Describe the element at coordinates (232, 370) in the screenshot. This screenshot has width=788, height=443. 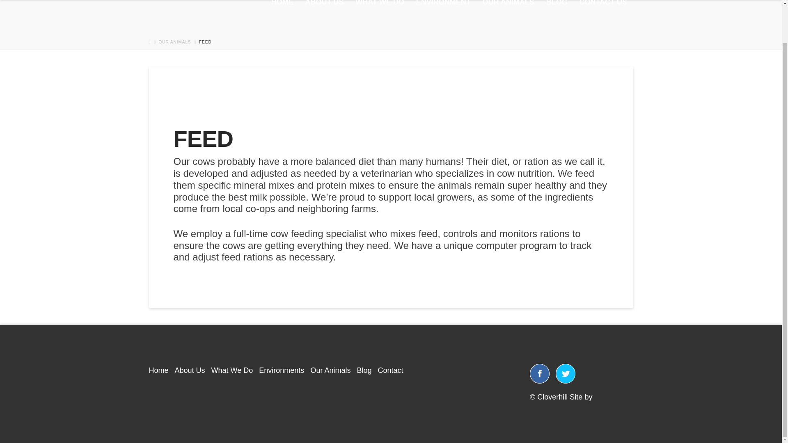
I see `What We Do` at that location.